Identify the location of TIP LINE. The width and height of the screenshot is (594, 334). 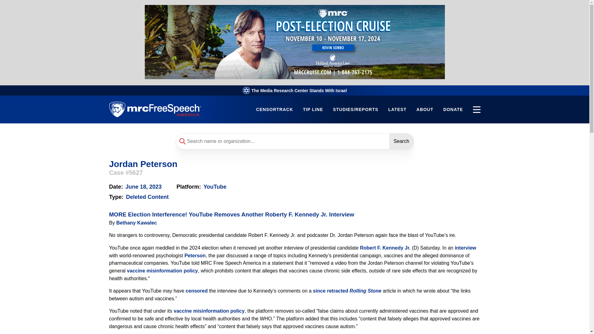
(313, 109).